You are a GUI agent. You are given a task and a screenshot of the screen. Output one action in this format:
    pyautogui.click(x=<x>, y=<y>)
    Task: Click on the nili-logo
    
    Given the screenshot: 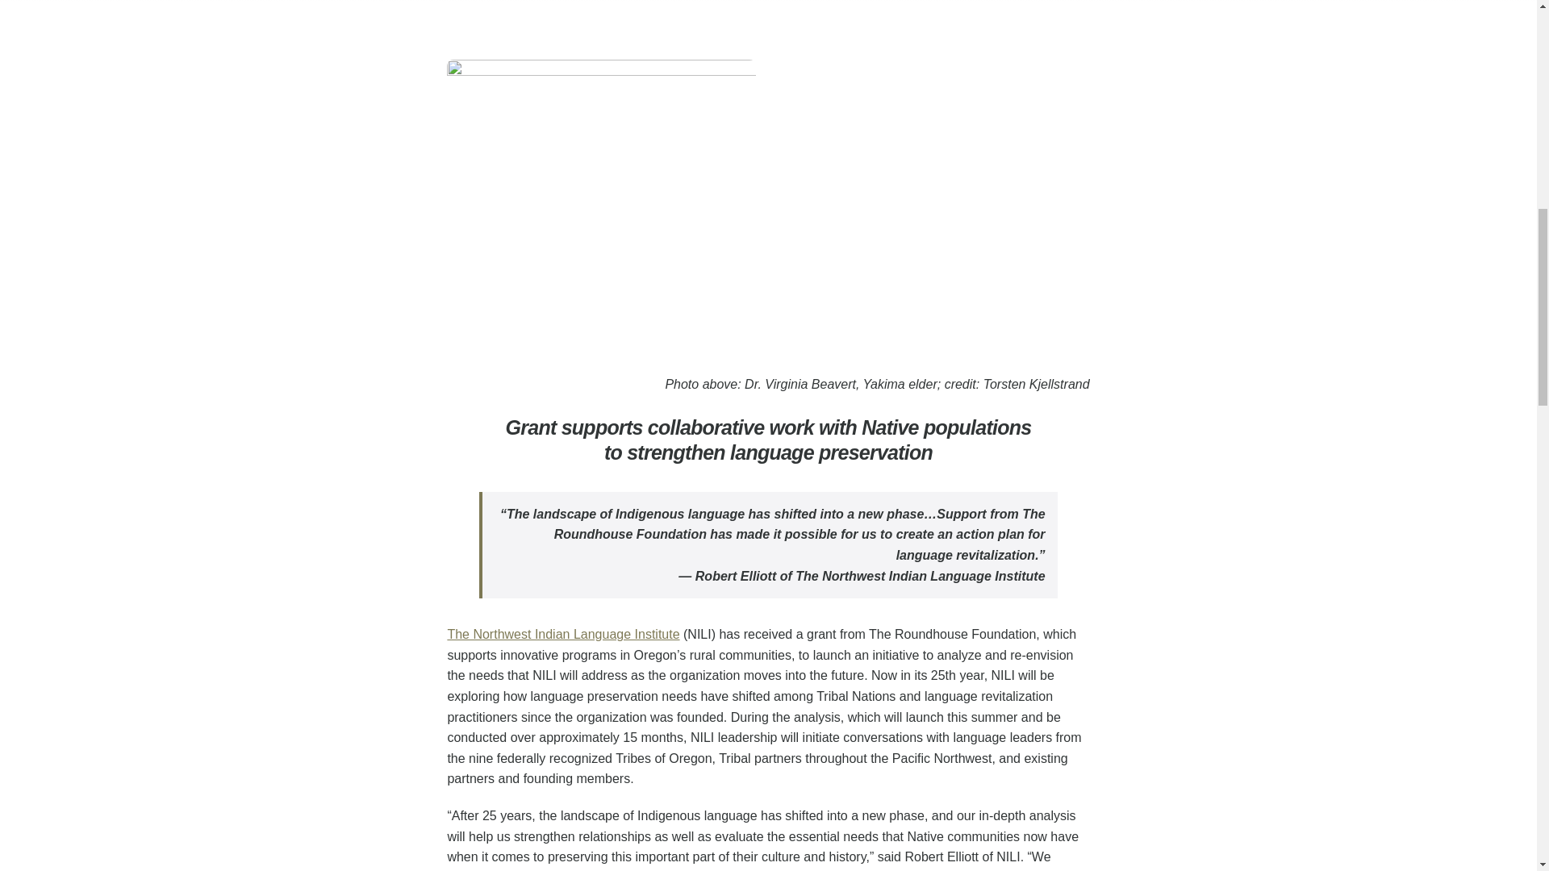 What is the action you would take?
    pyautogui.click(x=601, y=205)
    